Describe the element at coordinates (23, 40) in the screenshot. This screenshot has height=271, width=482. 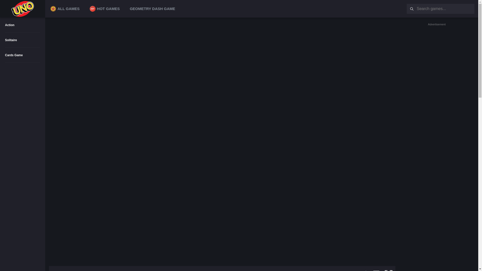
I see `Solitaire` at that location.